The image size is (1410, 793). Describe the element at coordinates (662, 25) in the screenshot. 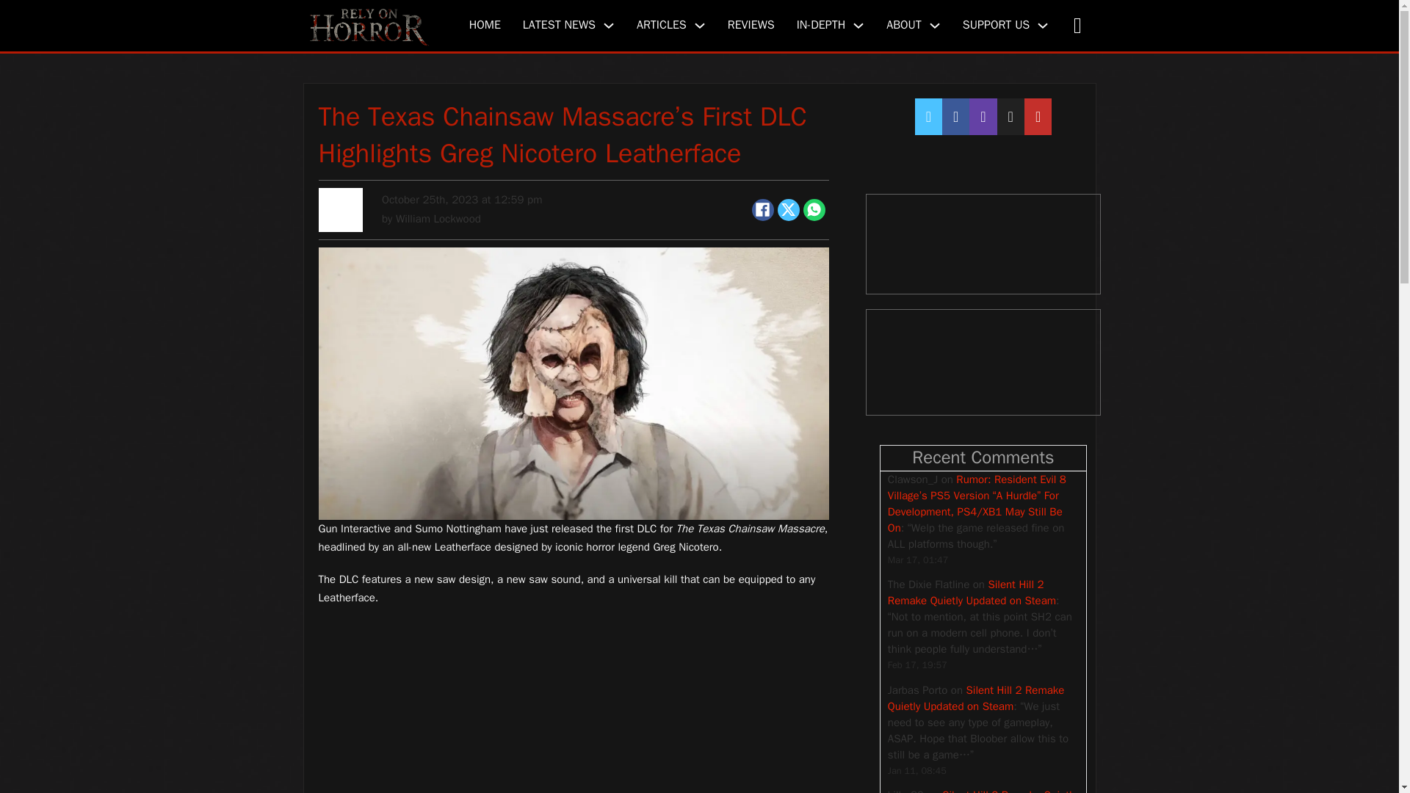

I see `ARTICLES` at that location.